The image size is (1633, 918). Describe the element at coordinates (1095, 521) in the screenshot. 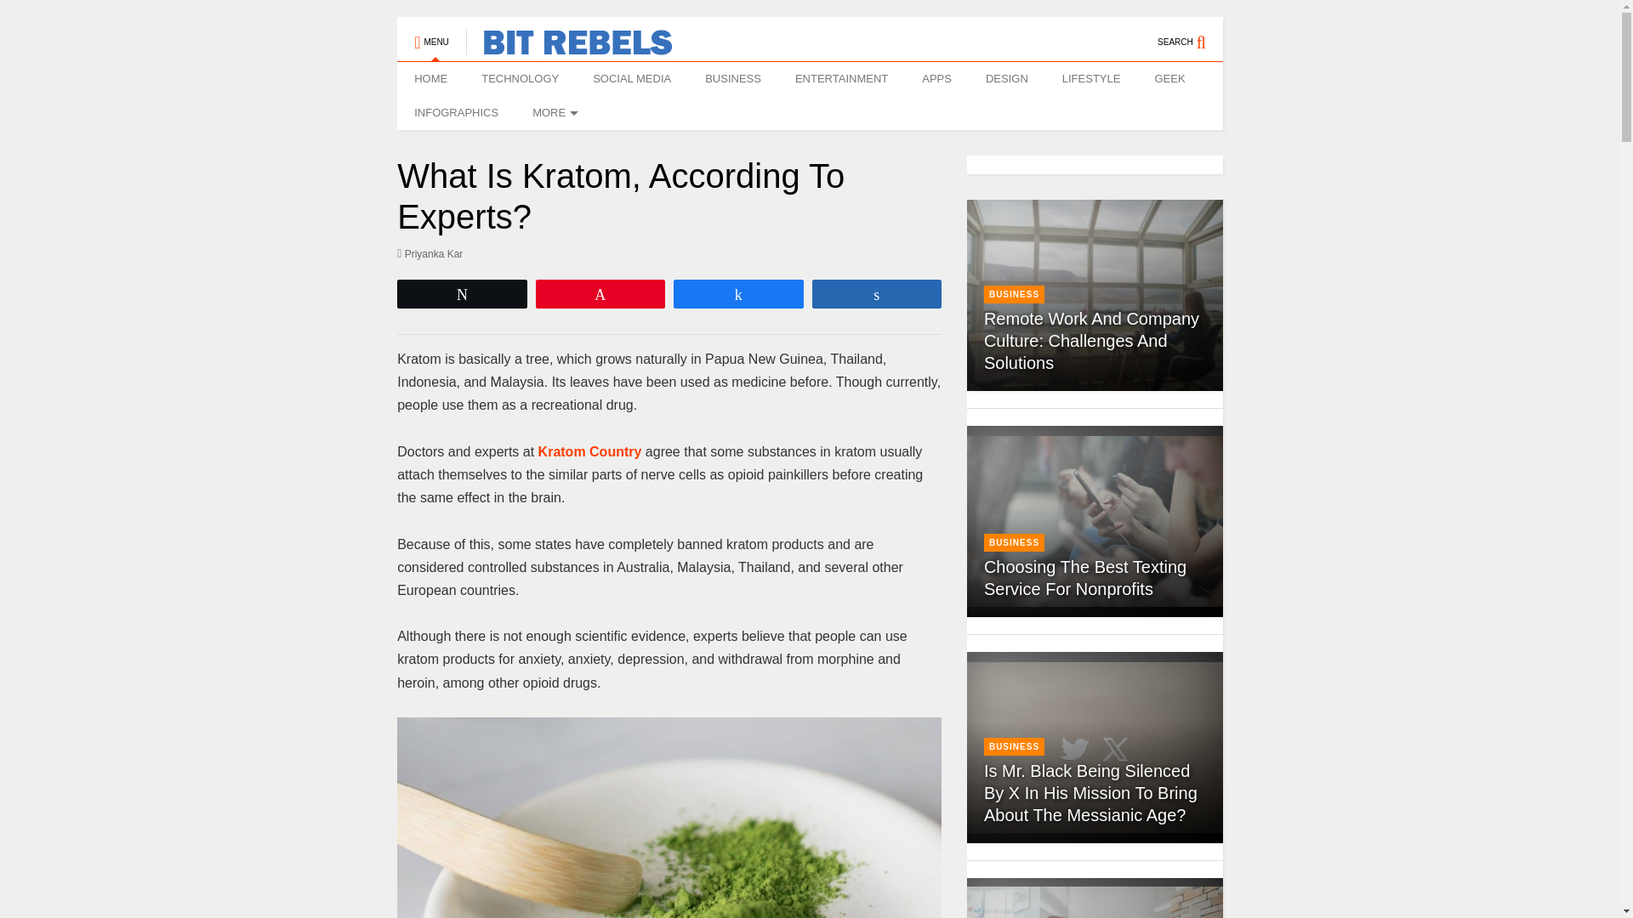

I see `Choosing The Best Texting Service For Nonprofits` at that location.